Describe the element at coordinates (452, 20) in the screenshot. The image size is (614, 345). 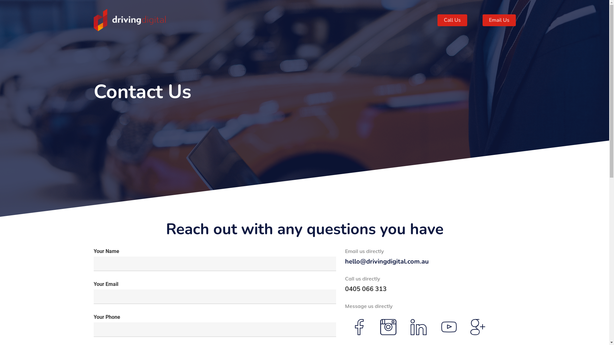
I see `Call Us` at that location.